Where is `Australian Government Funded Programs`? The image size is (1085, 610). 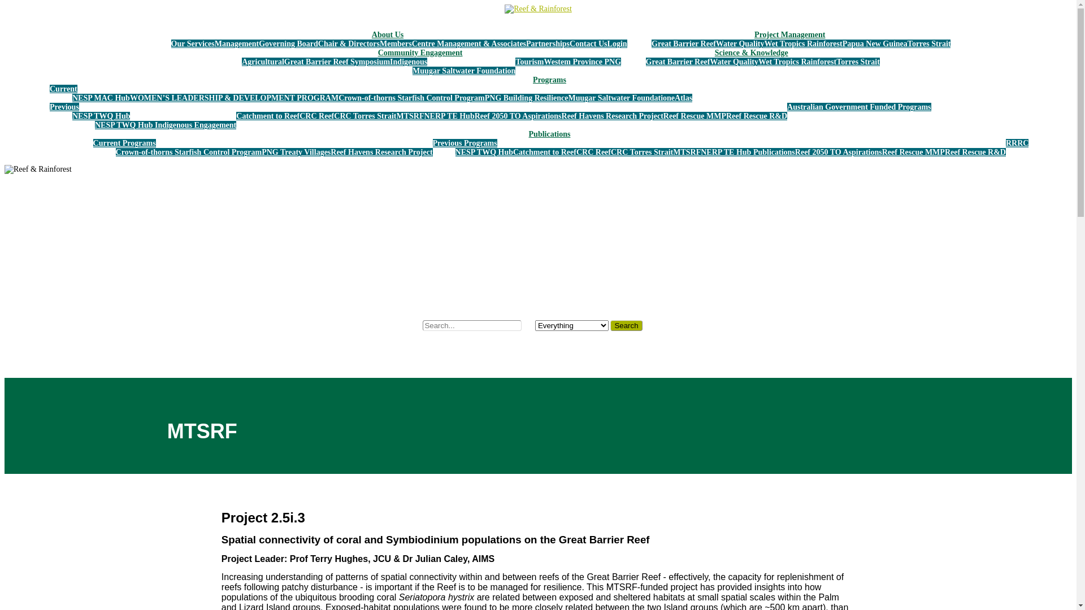
Australian Government Funded Programs is located at coordinates (859, 107).